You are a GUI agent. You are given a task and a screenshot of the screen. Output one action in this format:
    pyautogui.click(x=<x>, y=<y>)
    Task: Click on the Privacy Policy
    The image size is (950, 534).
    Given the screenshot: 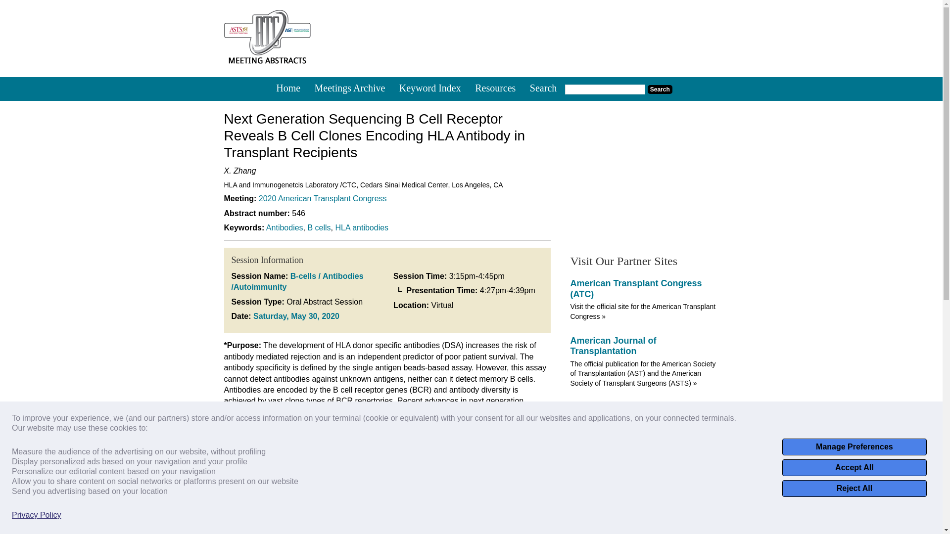 What is the action you would take?
    pyautogui.click(x=37, y=515)
    